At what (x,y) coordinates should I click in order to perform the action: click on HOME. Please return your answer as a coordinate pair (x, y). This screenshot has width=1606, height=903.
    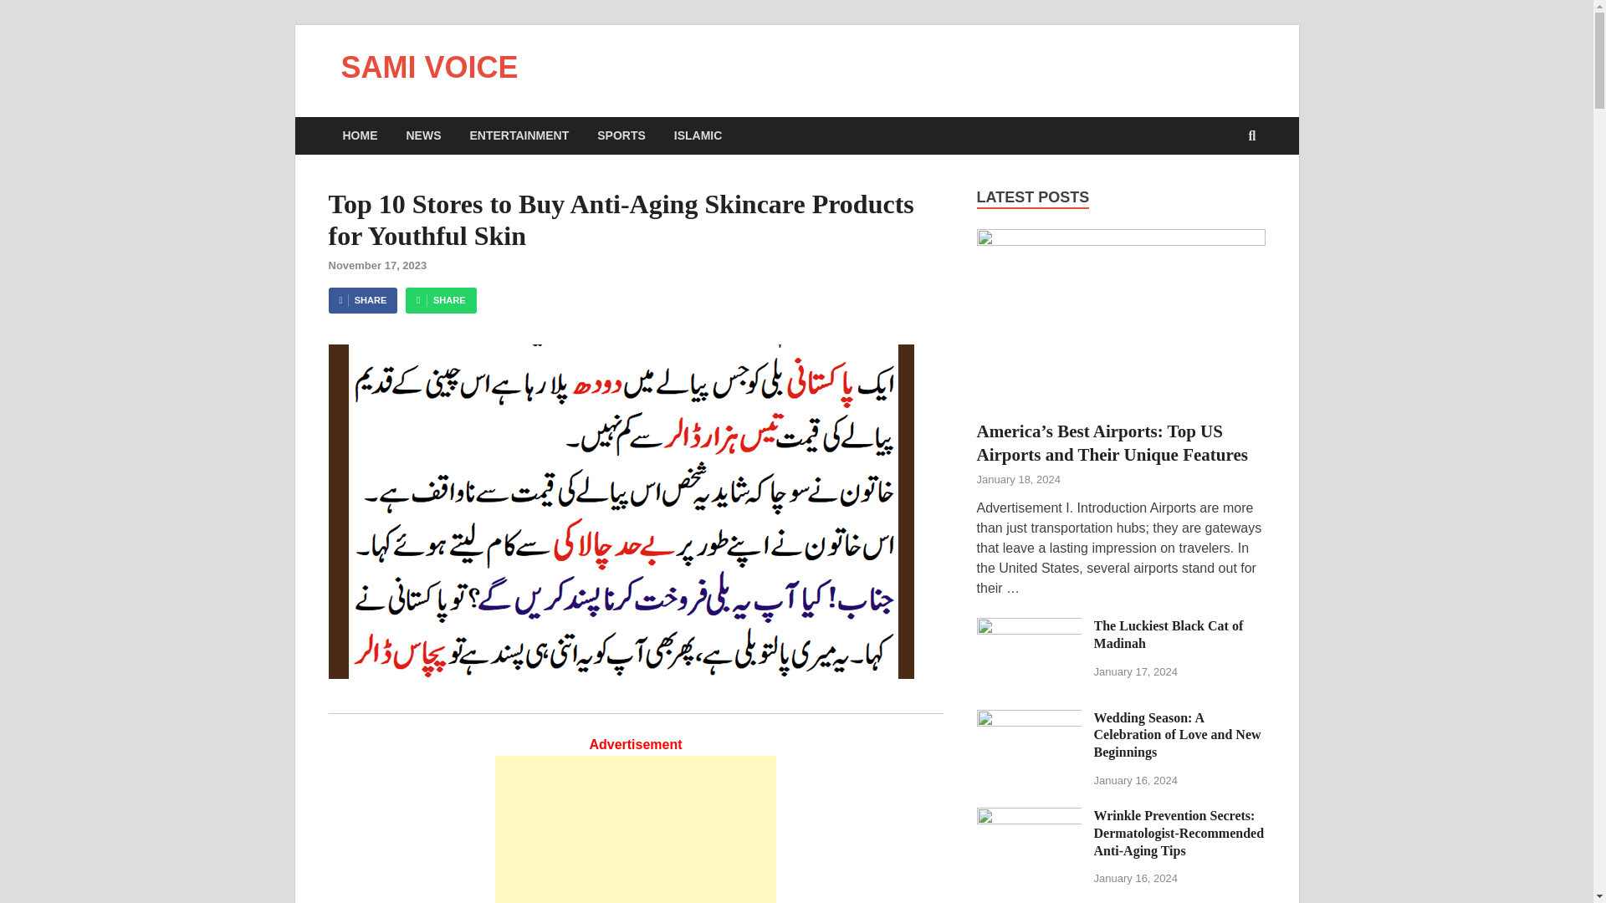
    Looking at the image, I should click on (360, 135).